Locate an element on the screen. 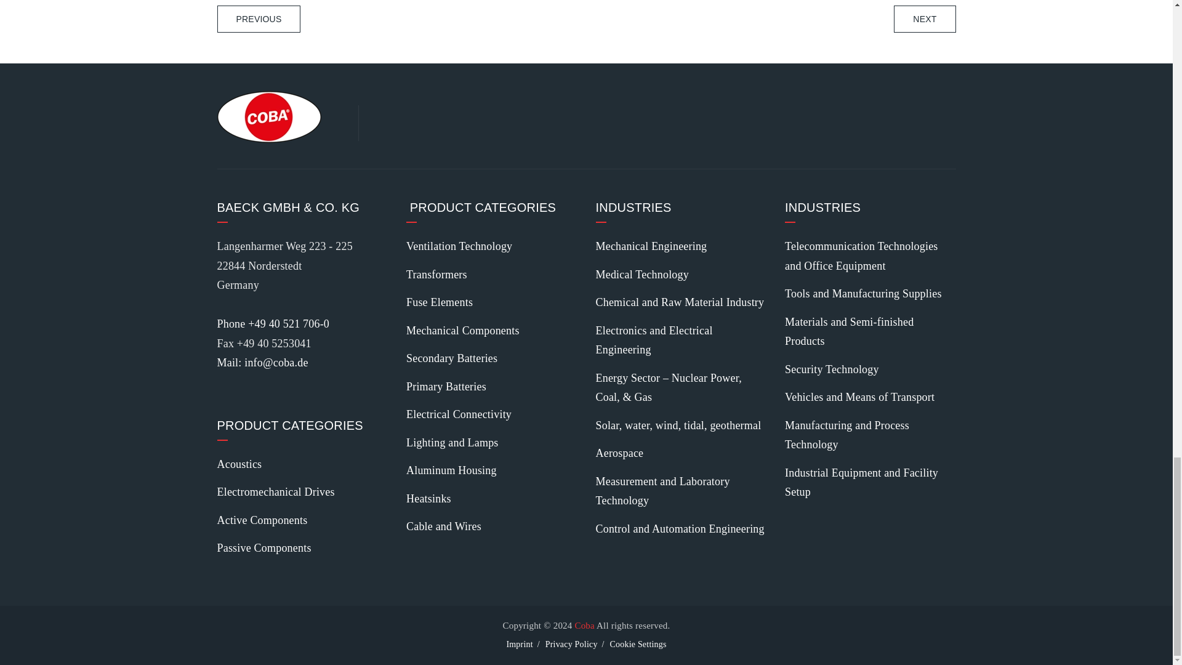 The width and height of the screenshot is (1182, 665). Passive Components is located at coordinates (263, 548).